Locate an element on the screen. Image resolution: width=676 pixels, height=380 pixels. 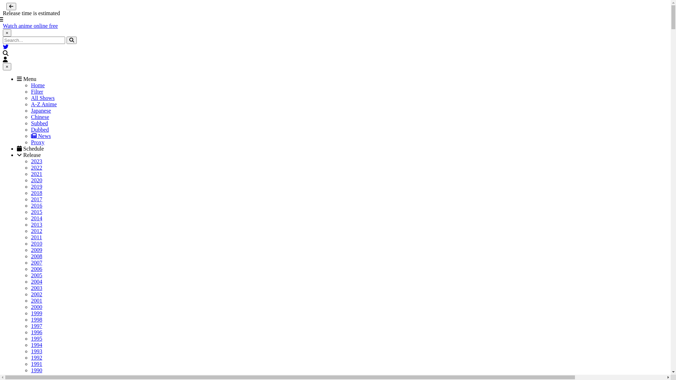
Schedule is located at coordinates (30, 148).